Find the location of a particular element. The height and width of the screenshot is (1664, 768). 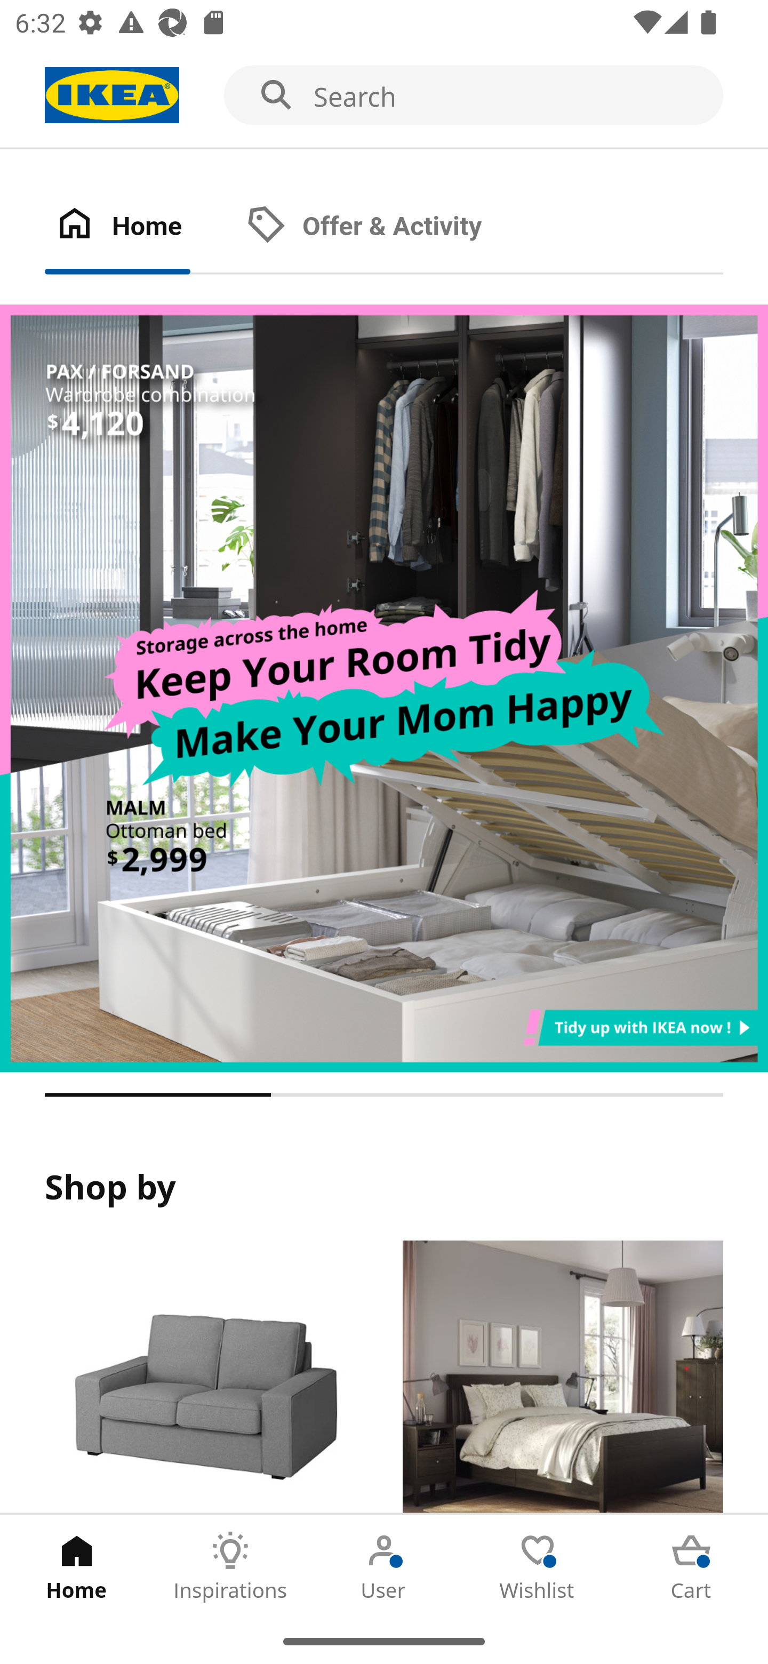

Rooms is located at coordinates (563, 1377).